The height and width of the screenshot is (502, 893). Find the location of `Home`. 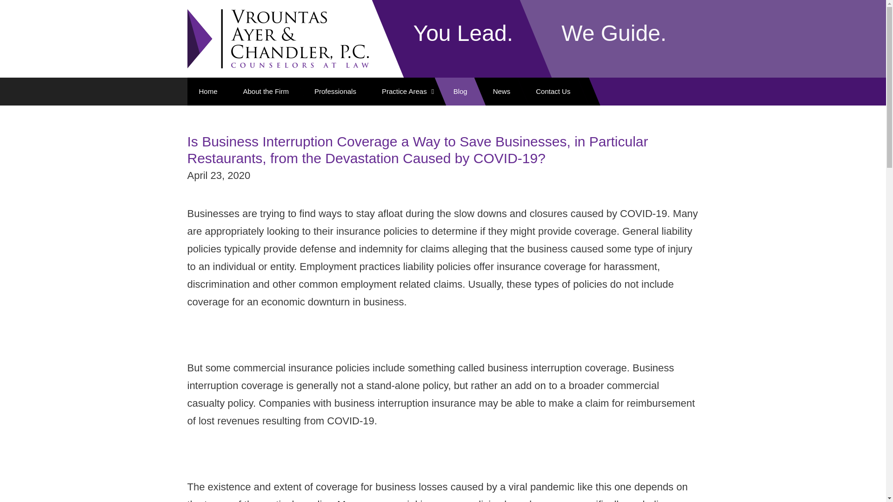

Home is located at coordinates (211, 91).